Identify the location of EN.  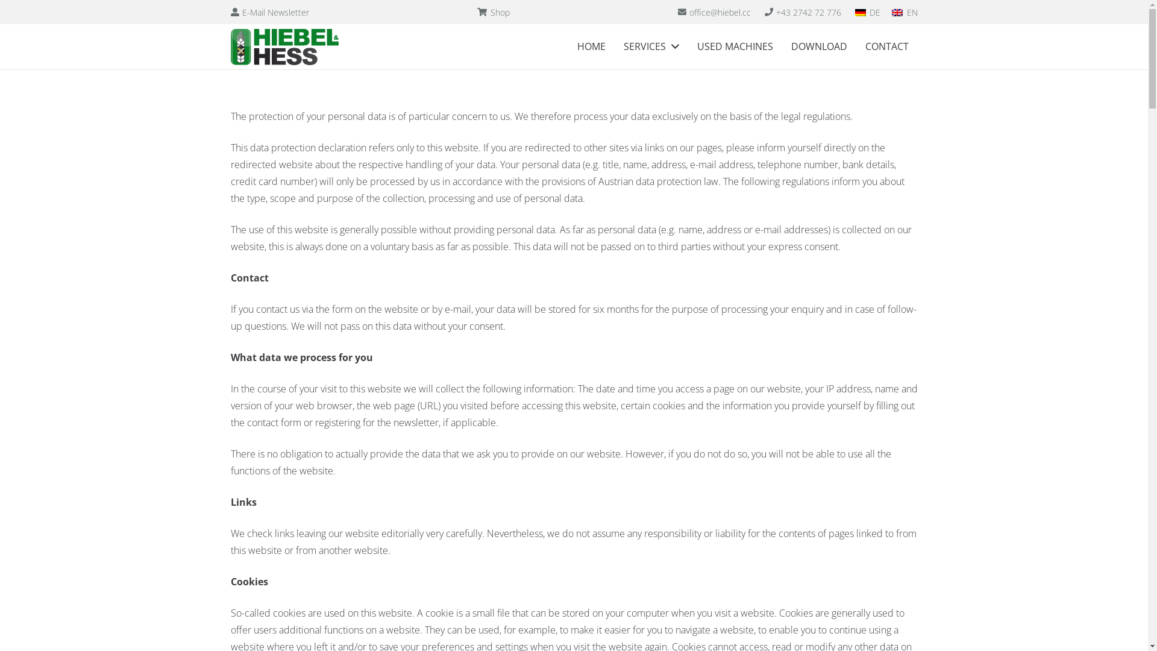
(905, 12).